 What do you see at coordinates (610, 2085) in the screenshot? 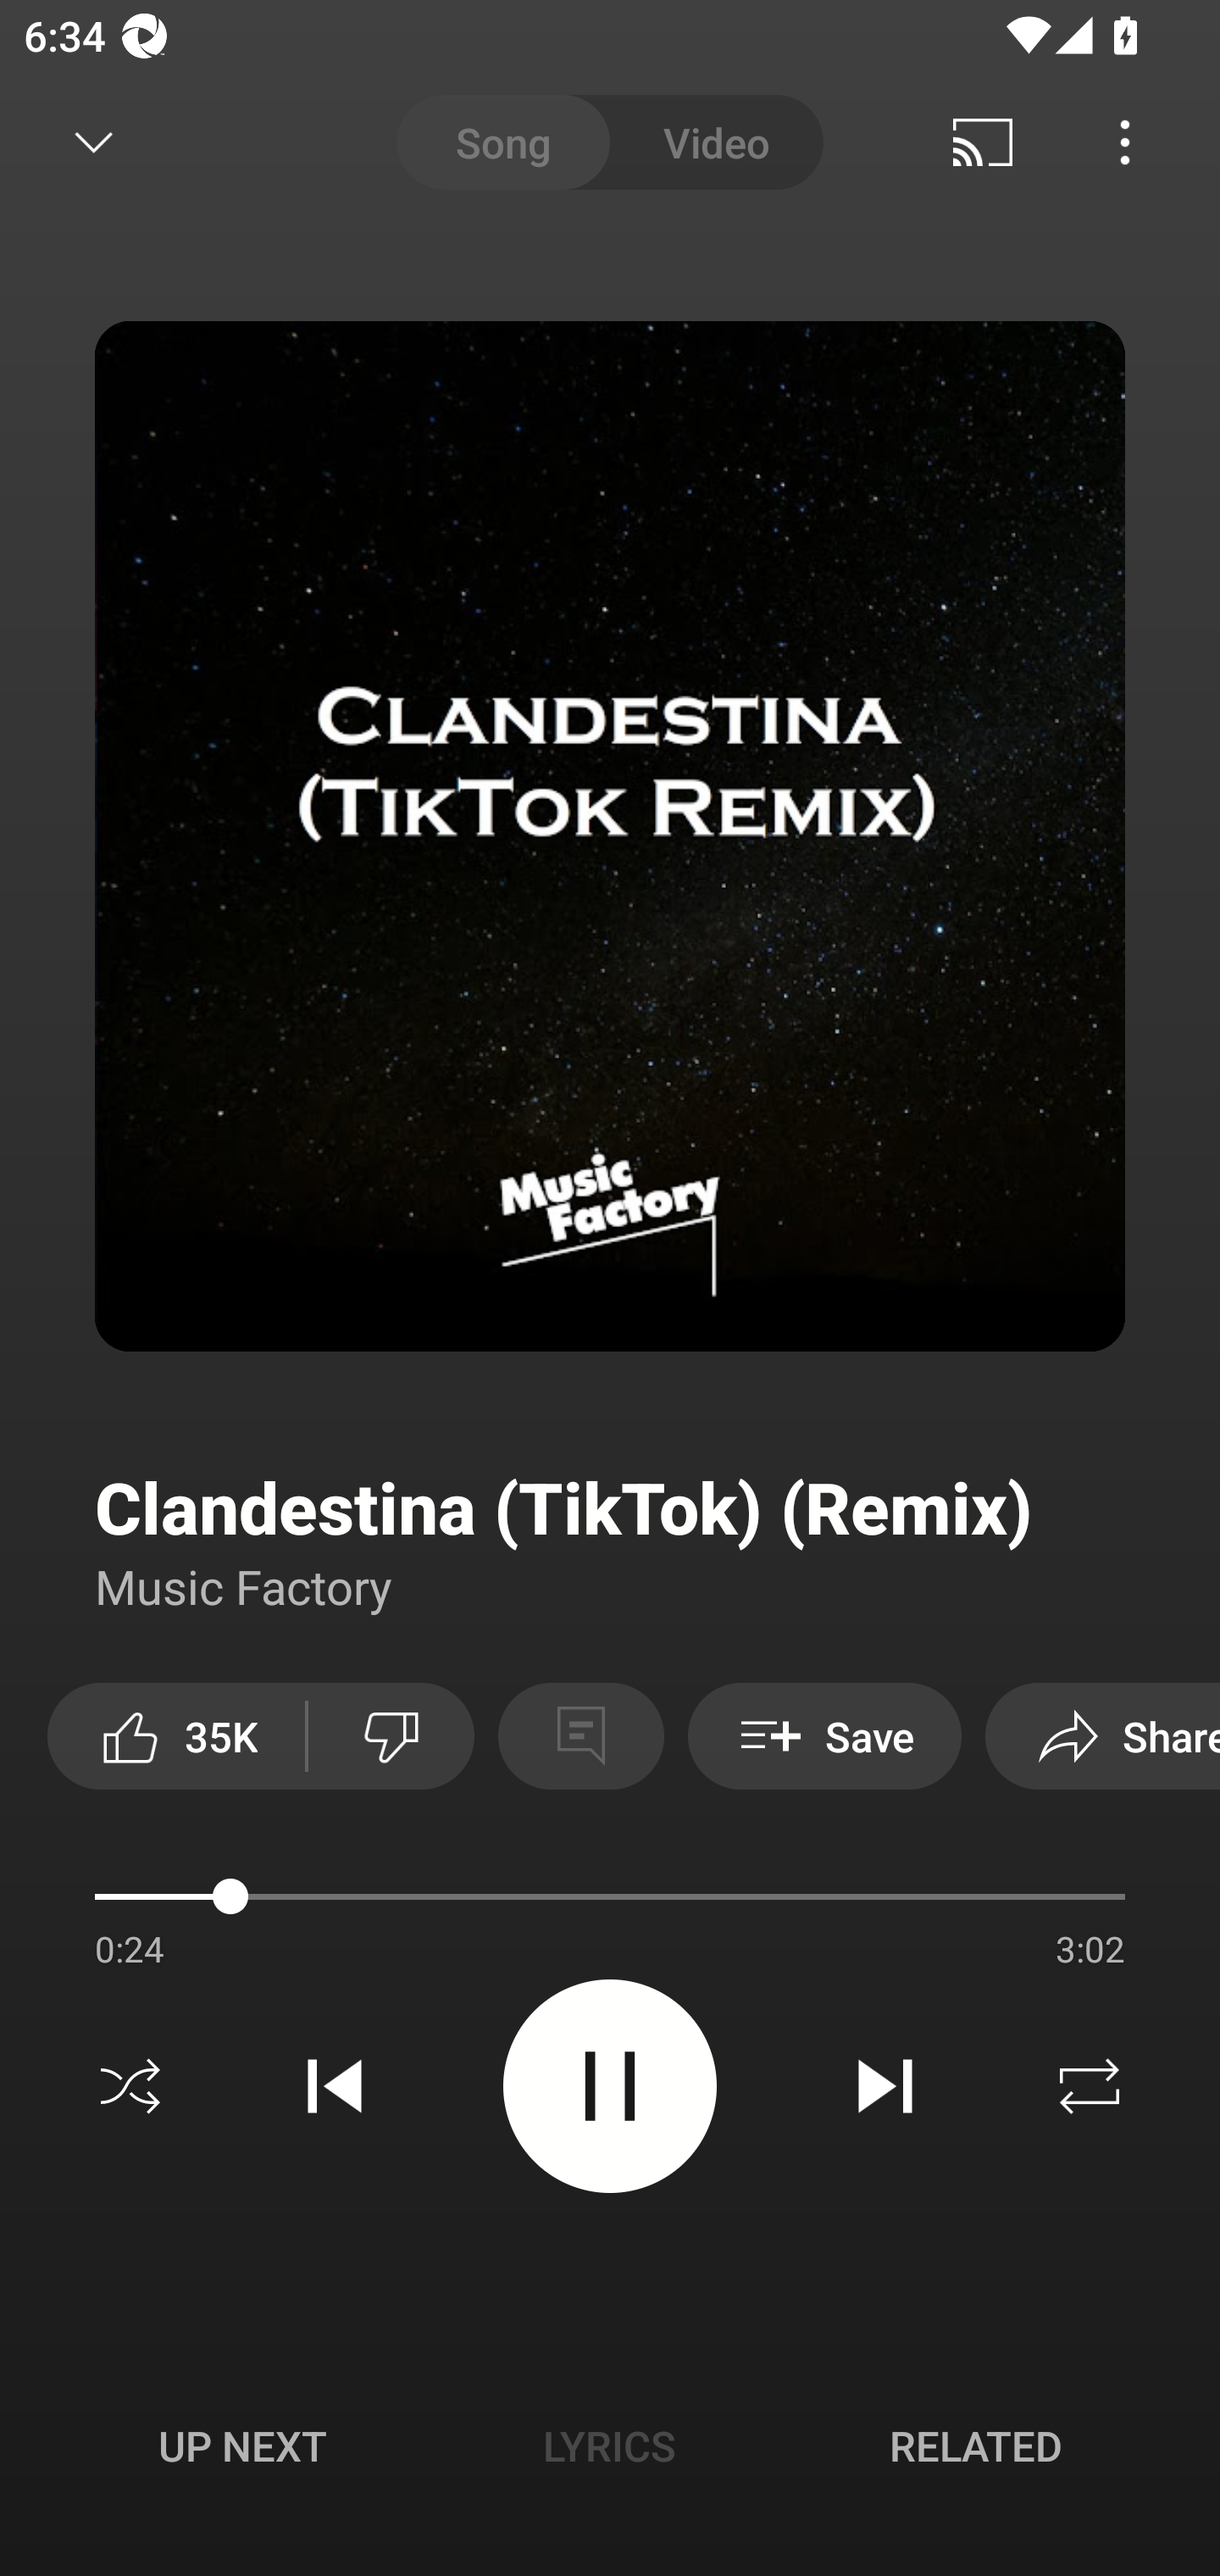
I see `Pause video` at bounding box center [610, 2085].